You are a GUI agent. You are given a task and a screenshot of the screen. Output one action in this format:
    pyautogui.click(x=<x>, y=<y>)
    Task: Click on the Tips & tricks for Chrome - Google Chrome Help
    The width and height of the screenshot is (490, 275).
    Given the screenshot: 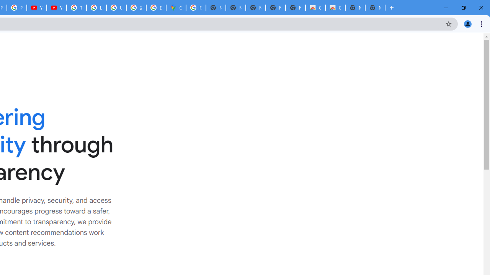 What is the action you would take?
    pyautogui.click(x=77, y=8)
    